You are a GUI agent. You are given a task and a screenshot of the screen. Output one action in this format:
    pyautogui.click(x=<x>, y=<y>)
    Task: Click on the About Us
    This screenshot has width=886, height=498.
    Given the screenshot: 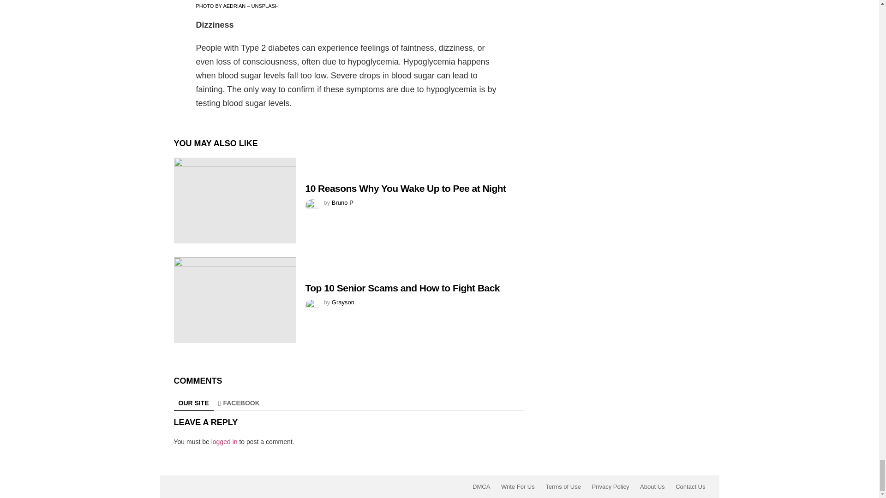 What is the action you would take?
    pyautogui.click(x=652, y=486)
    